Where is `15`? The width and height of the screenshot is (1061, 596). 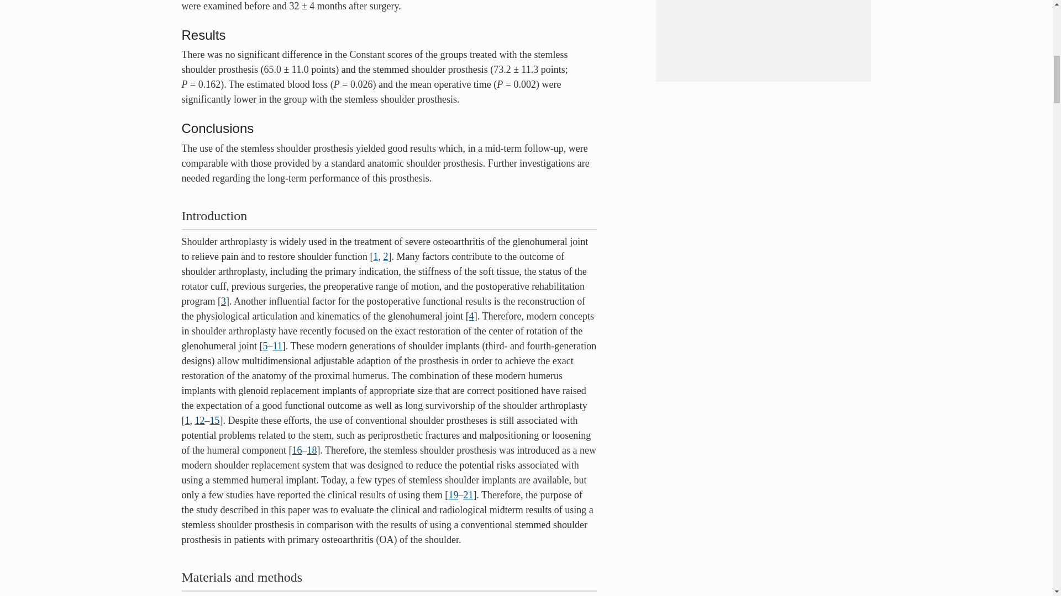
15 is located at coordinates (214, 421).